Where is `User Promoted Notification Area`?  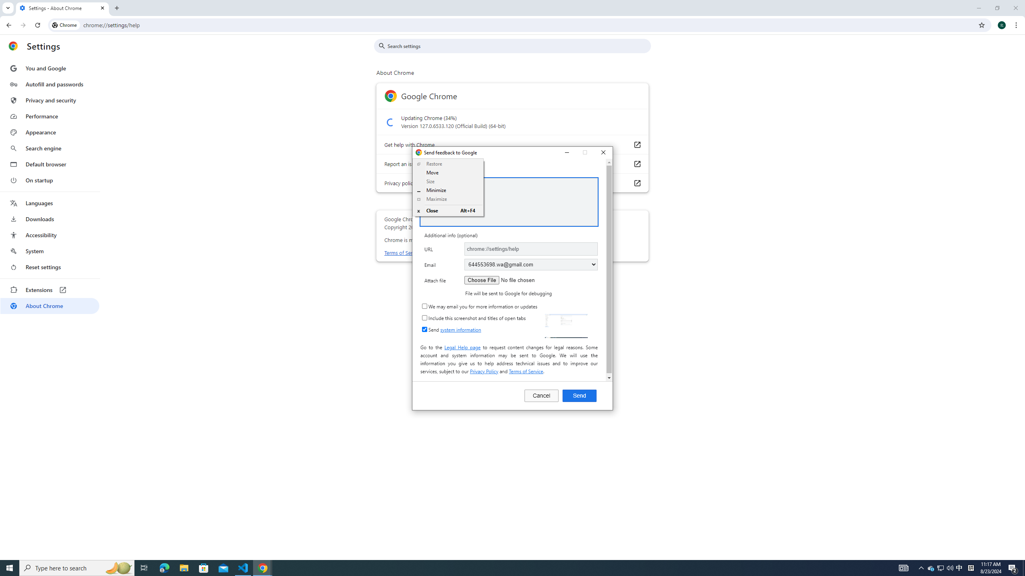 User Promoted Notification Area is located at coordinates (941, 568).